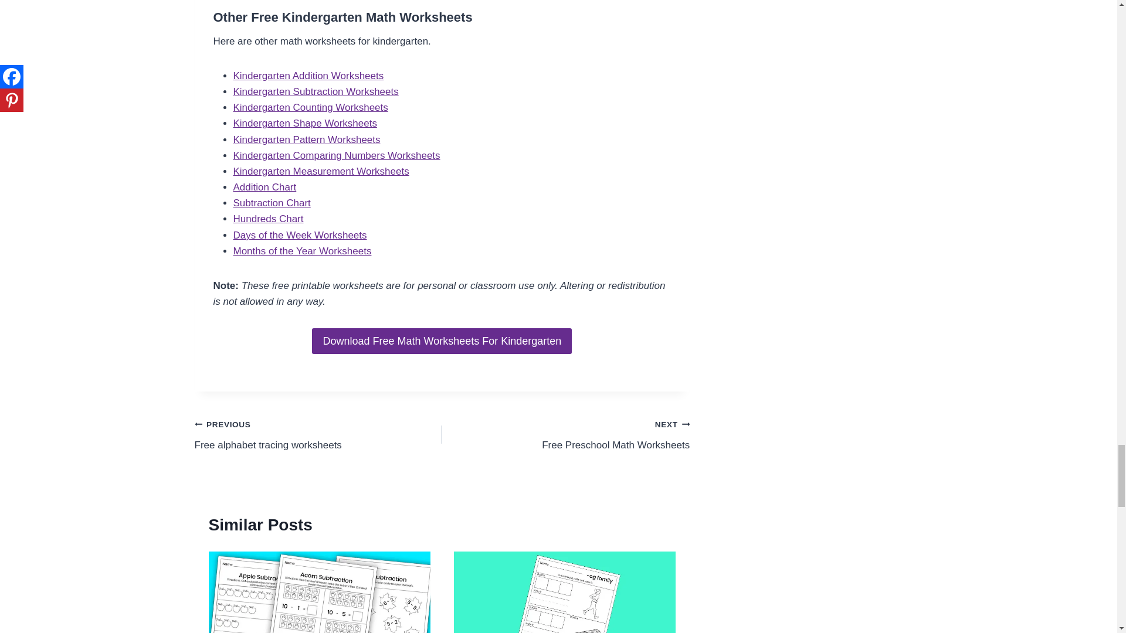 Image resolution: width=1126 pixels, height=633 pixels. What do you see at coordinates (321, 171) in the screenshot?
I see `Kindergarten Measurement Worksheets` at bounding box center [321, 171].